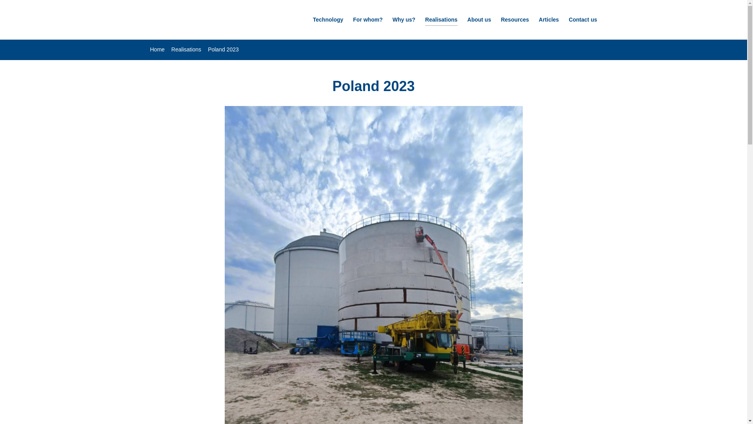 The height and width of the screenshot is (424, 753). What do you see at coordinates (479, 21) in the screenshot?
I see `About us` at bounding box center [479, 21].